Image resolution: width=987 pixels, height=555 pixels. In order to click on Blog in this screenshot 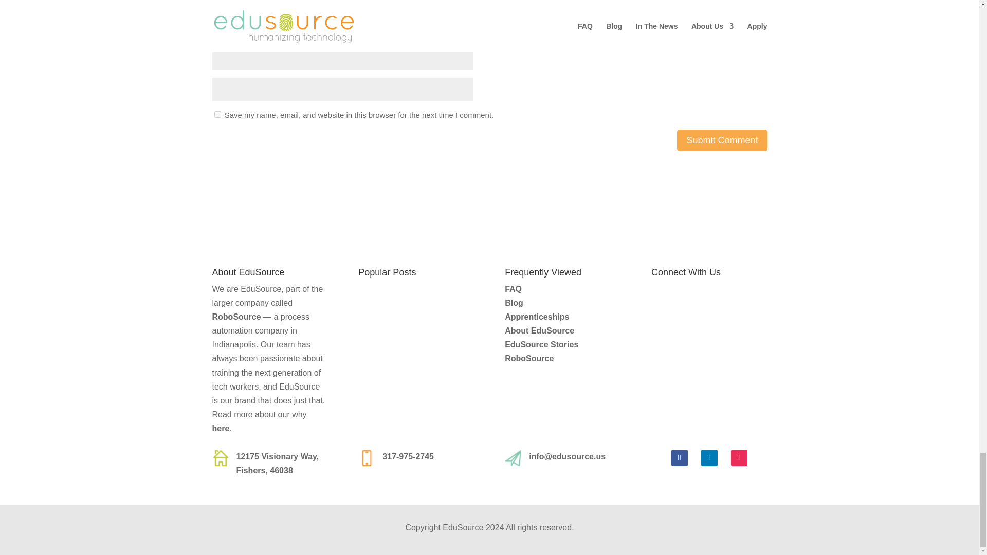, I will do `click(514, 303)`.